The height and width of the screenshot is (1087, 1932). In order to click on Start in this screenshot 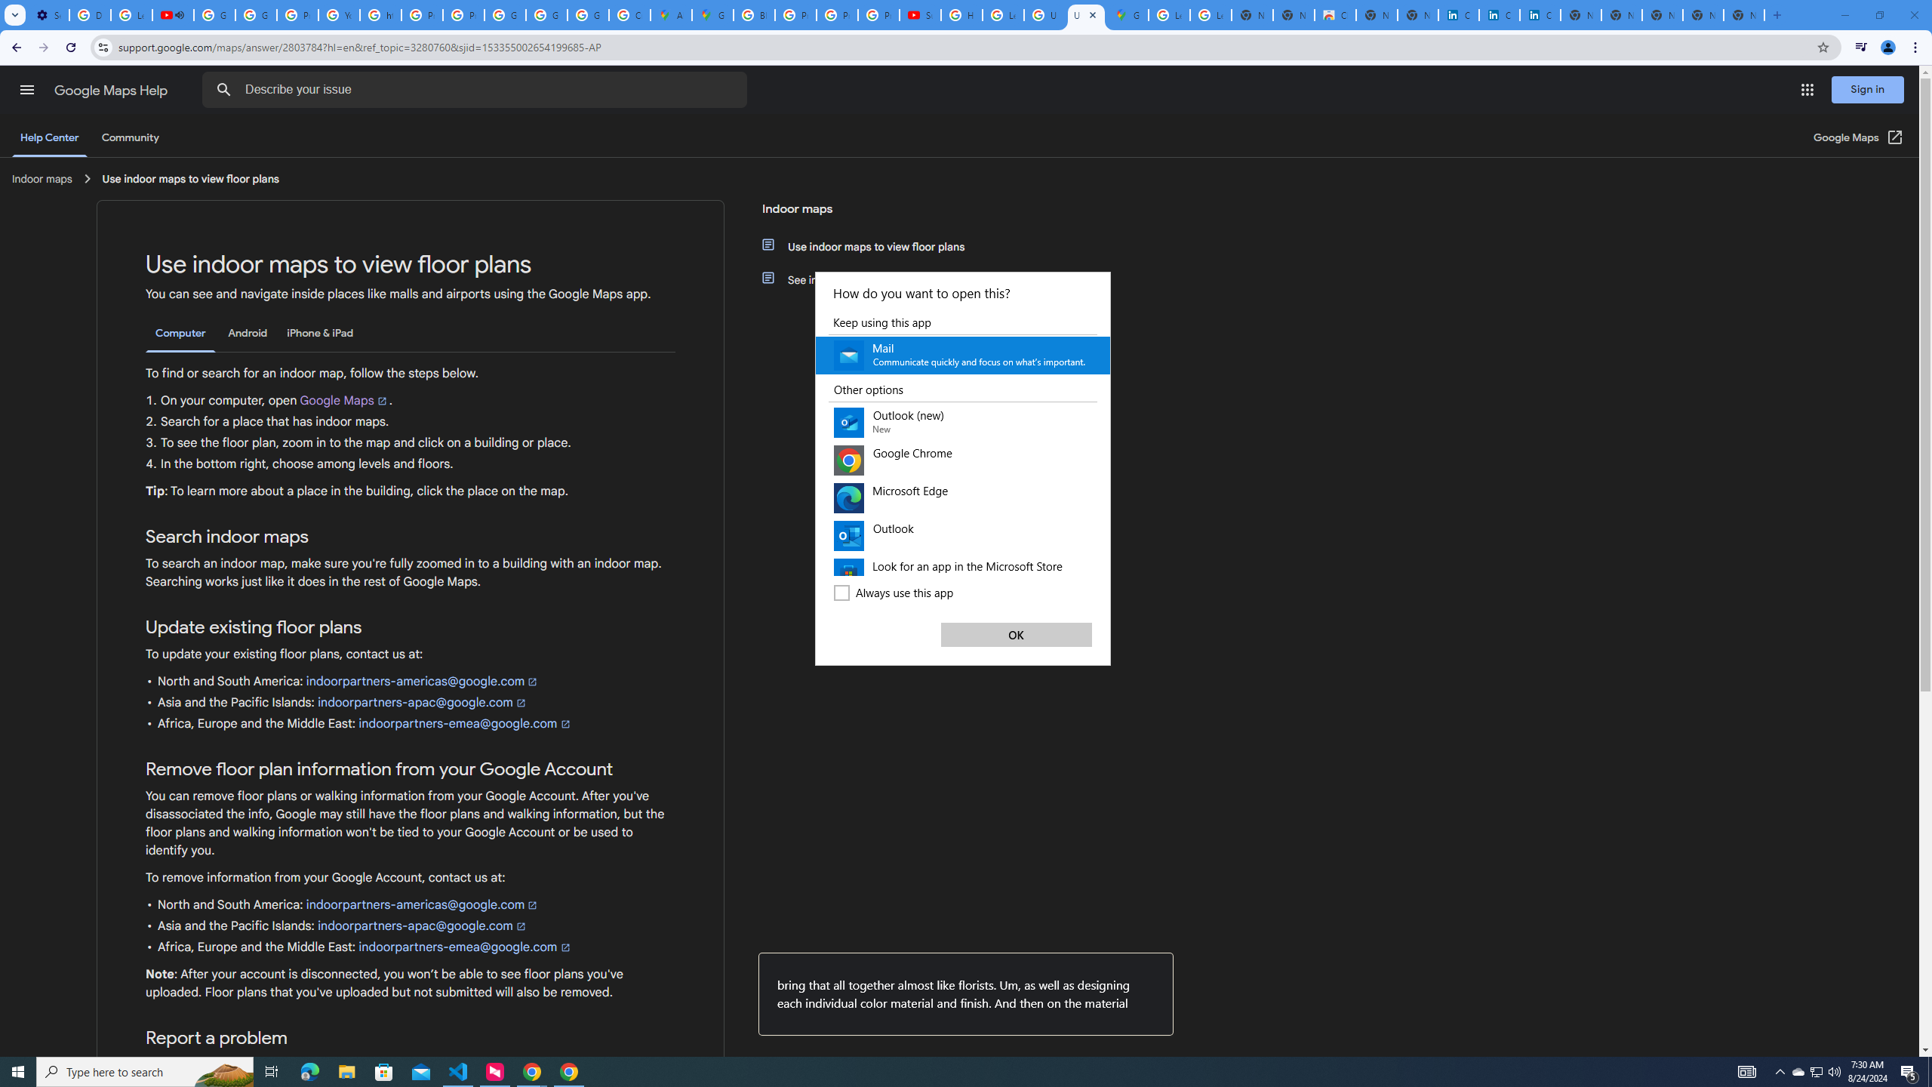, I will do `click(18, 1072)`.